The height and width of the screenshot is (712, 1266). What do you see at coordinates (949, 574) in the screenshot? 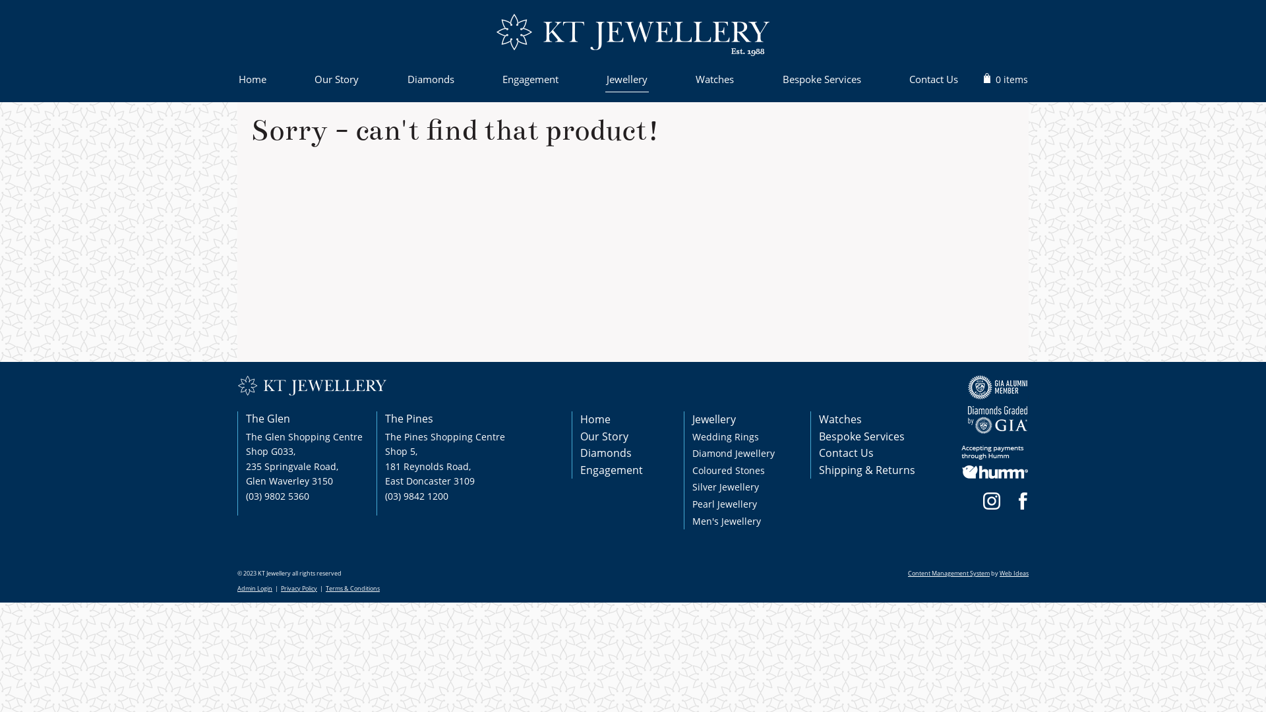
I see `Content Management System` at bounding box center [949, 574].